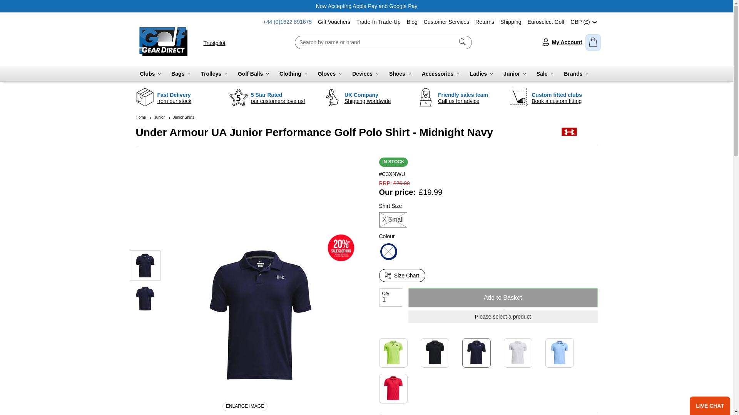  I want to click on 1, so click(390, 297).